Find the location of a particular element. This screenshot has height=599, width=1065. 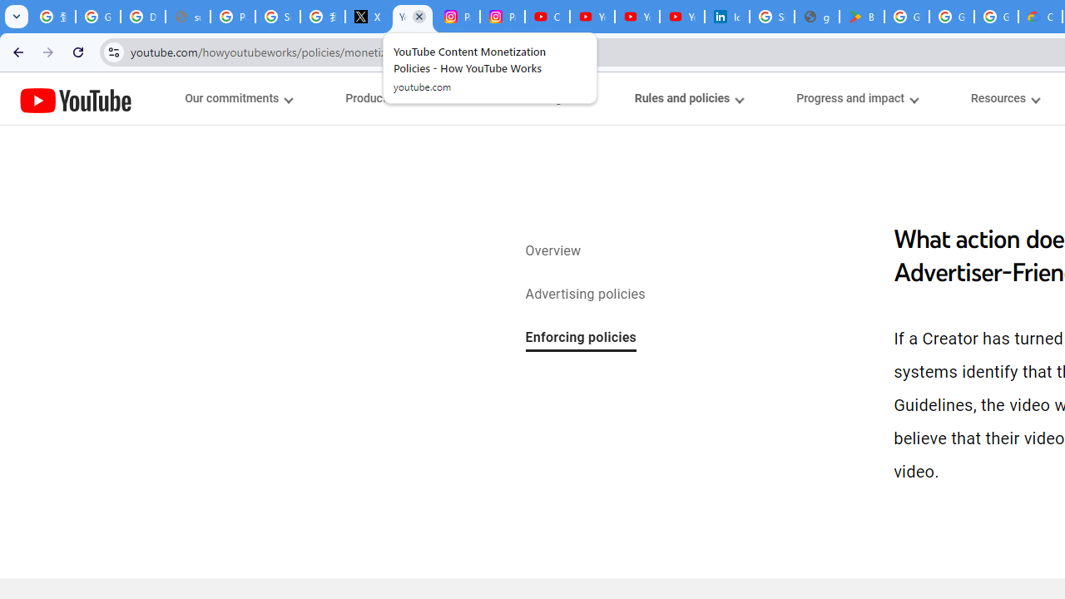

Sign in - Google Accounts is located at coordinates (278, 17).